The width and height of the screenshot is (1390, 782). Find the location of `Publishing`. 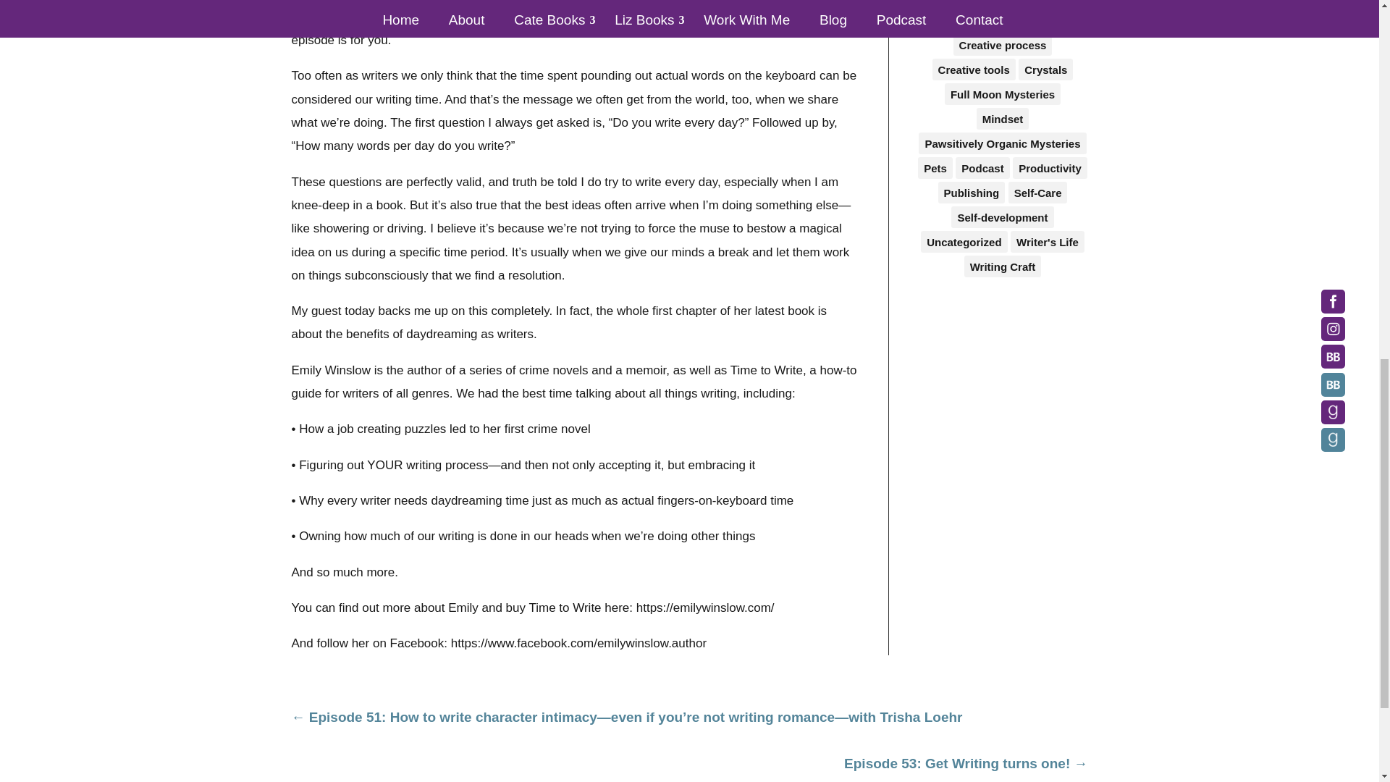

Publishing is located at coordinates (972, 192).